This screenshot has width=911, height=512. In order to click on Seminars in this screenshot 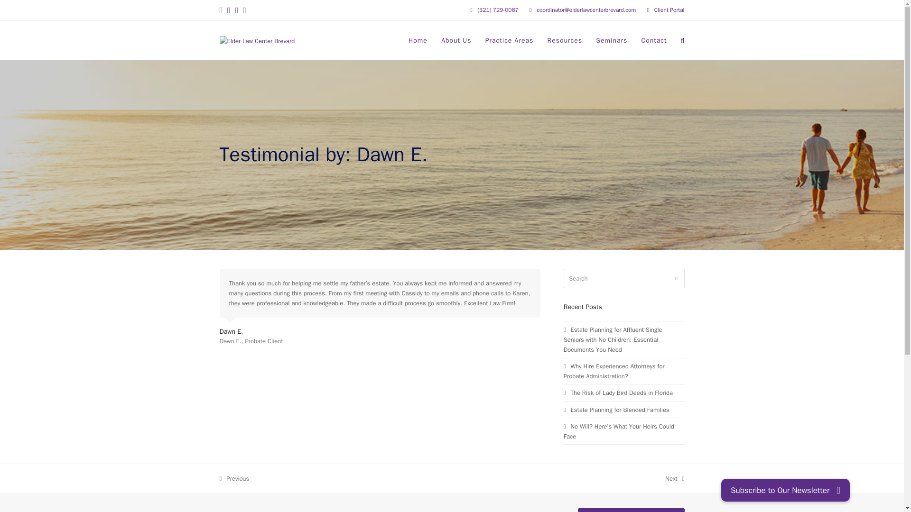, I will do `click(618, 393)`.